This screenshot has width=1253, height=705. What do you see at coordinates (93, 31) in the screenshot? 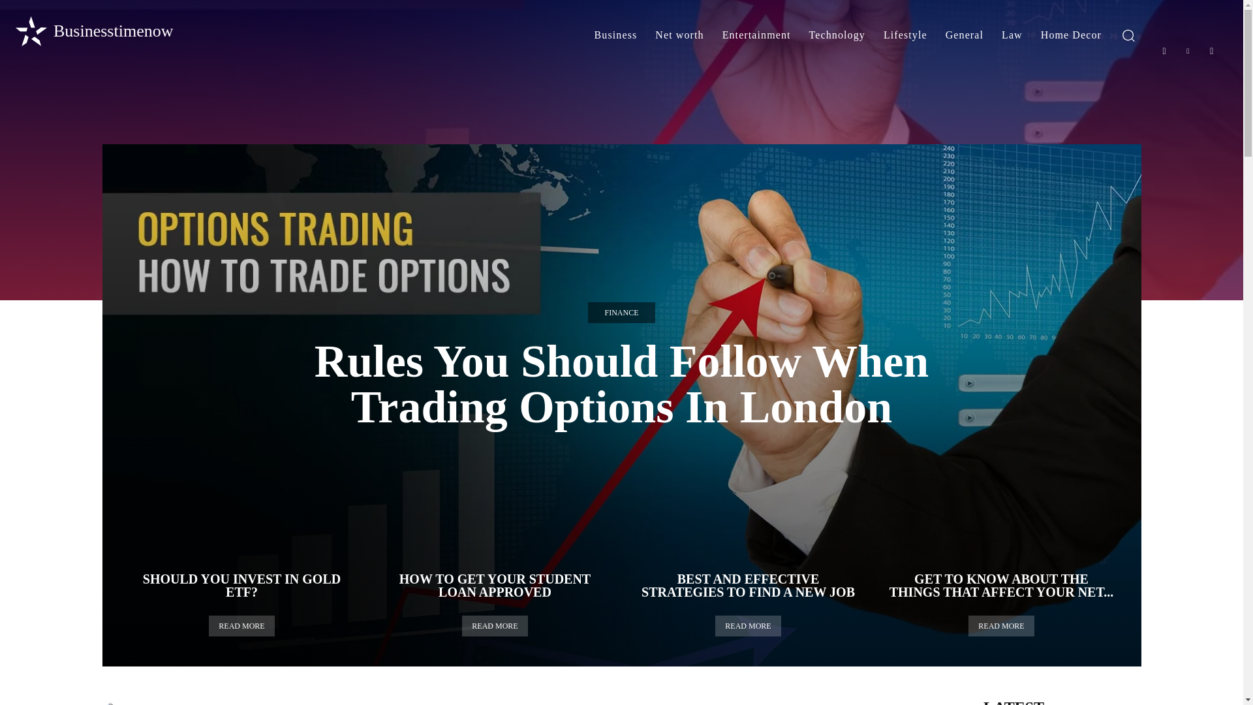
I see `Businesstimenow` at bounding box center [93, 31].